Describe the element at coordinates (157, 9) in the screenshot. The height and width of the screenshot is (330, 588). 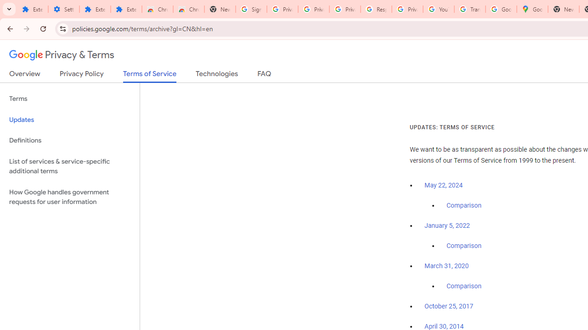
I see `Chrome Web Store` at that location.